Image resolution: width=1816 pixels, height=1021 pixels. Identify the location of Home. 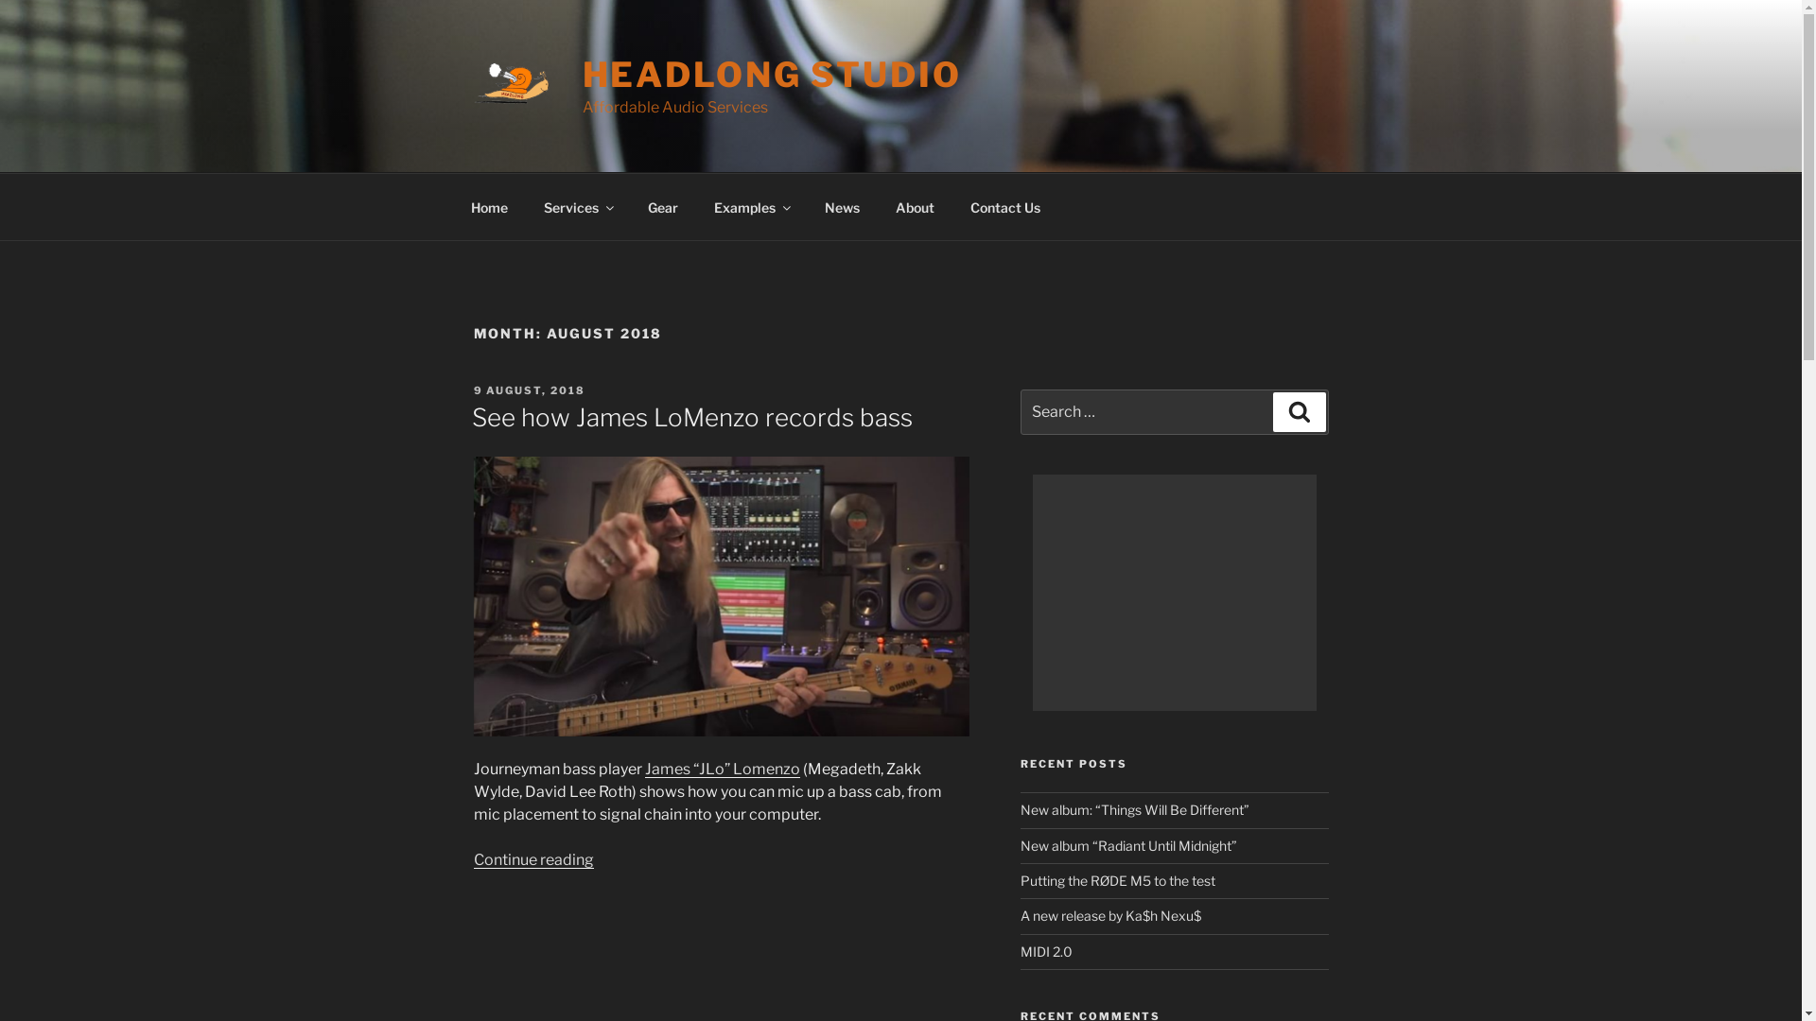
(489, 206).